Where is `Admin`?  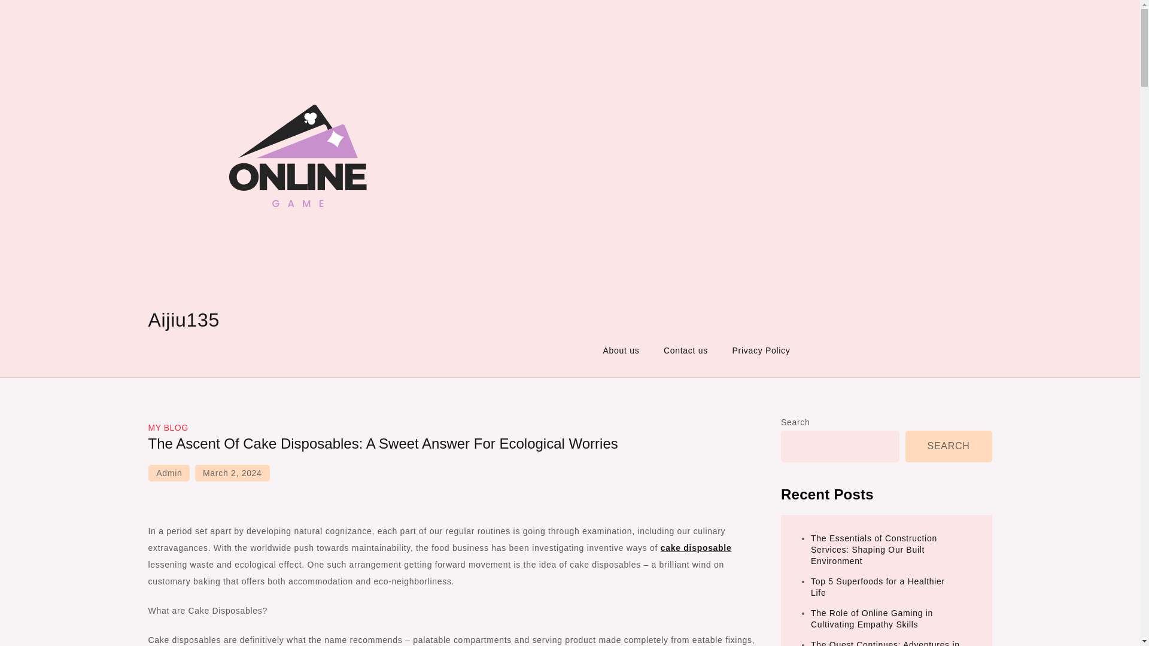 Admin is located at coordinates (169, 473).